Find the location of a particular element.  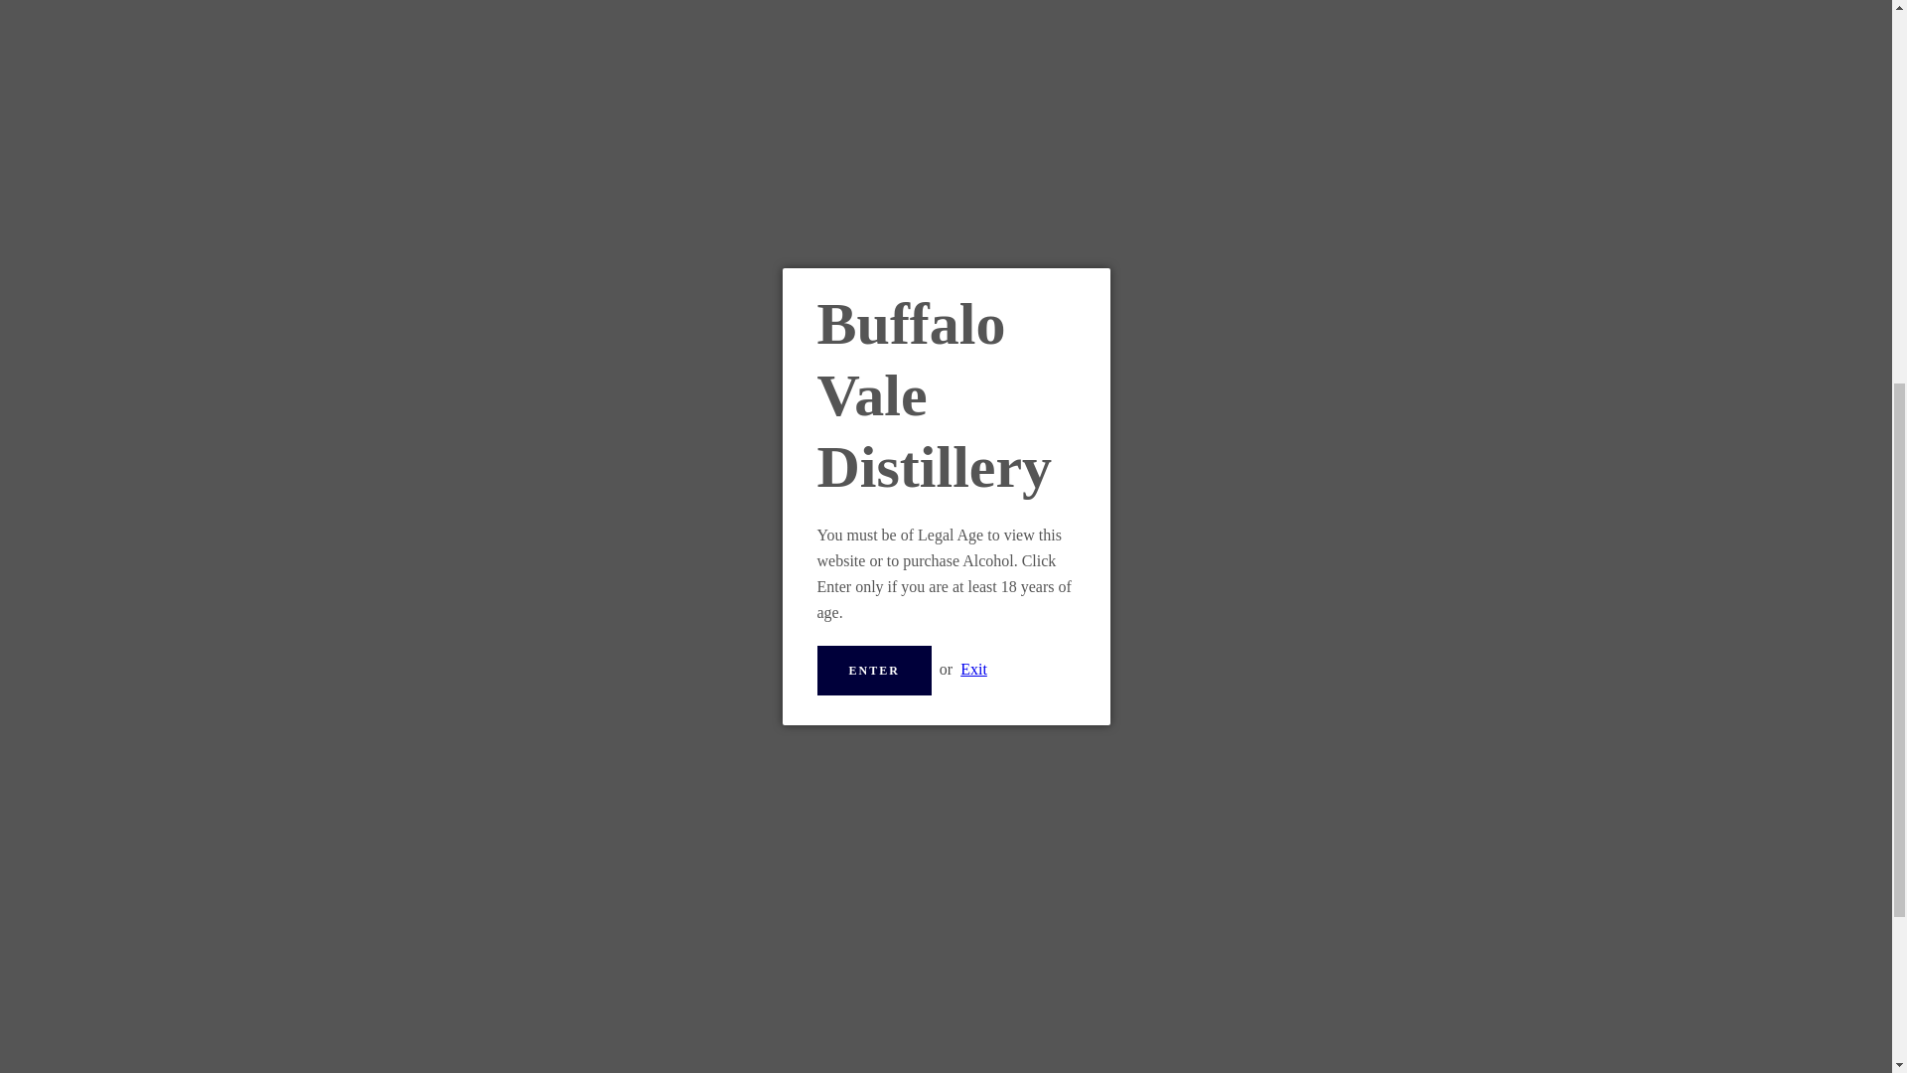

Buffalo Vale Distillery is located at coordinates (961, 254).